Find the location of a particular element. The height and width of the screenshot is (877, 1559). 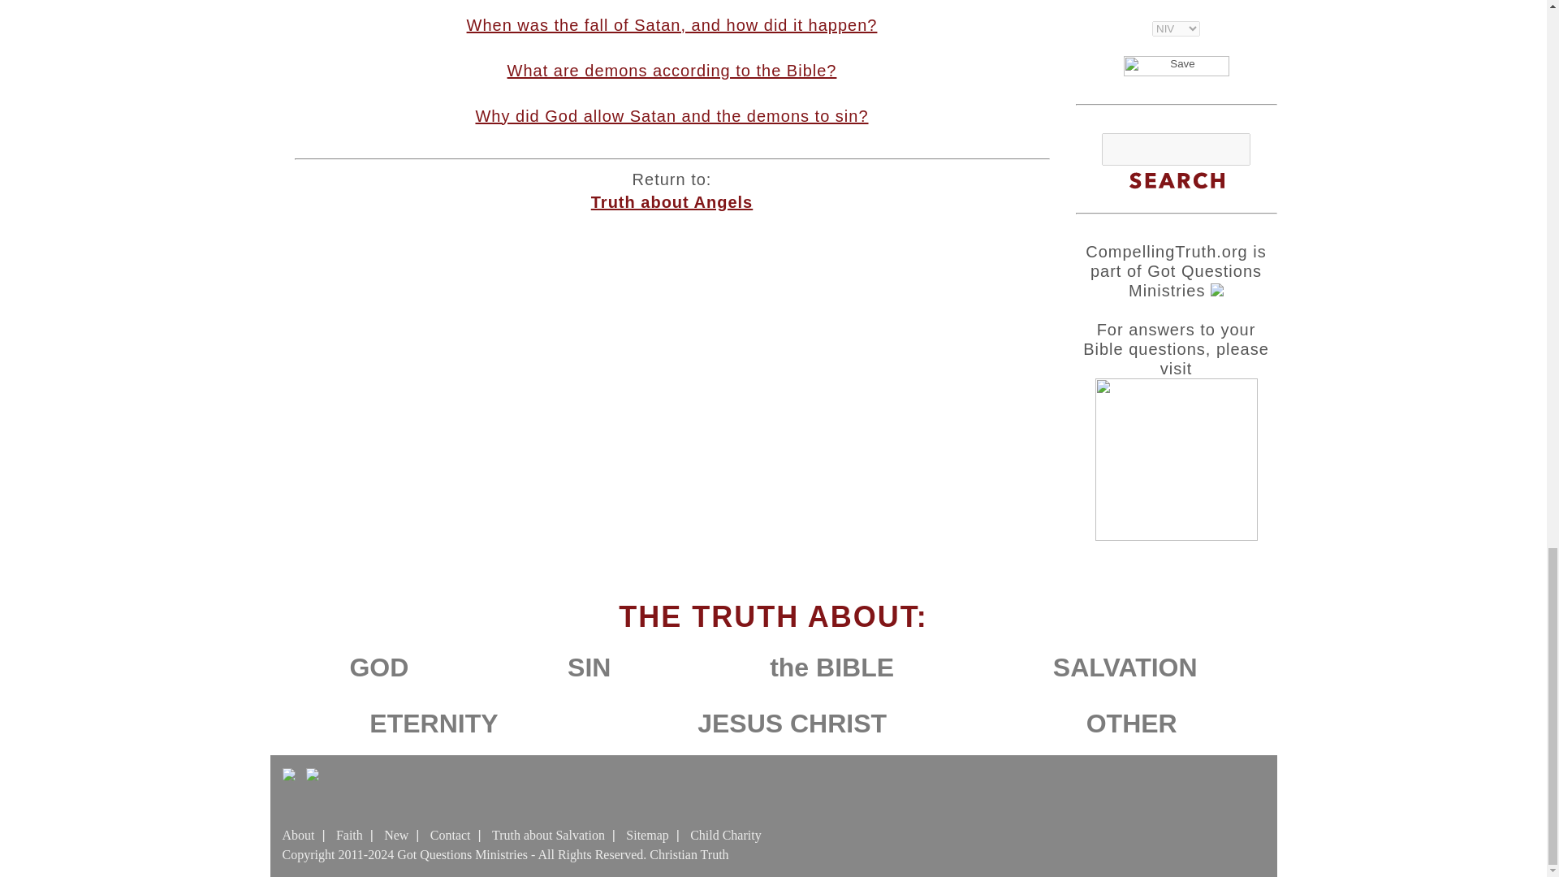

What are demons according to the Bible? is located at coordinates (672, 70).